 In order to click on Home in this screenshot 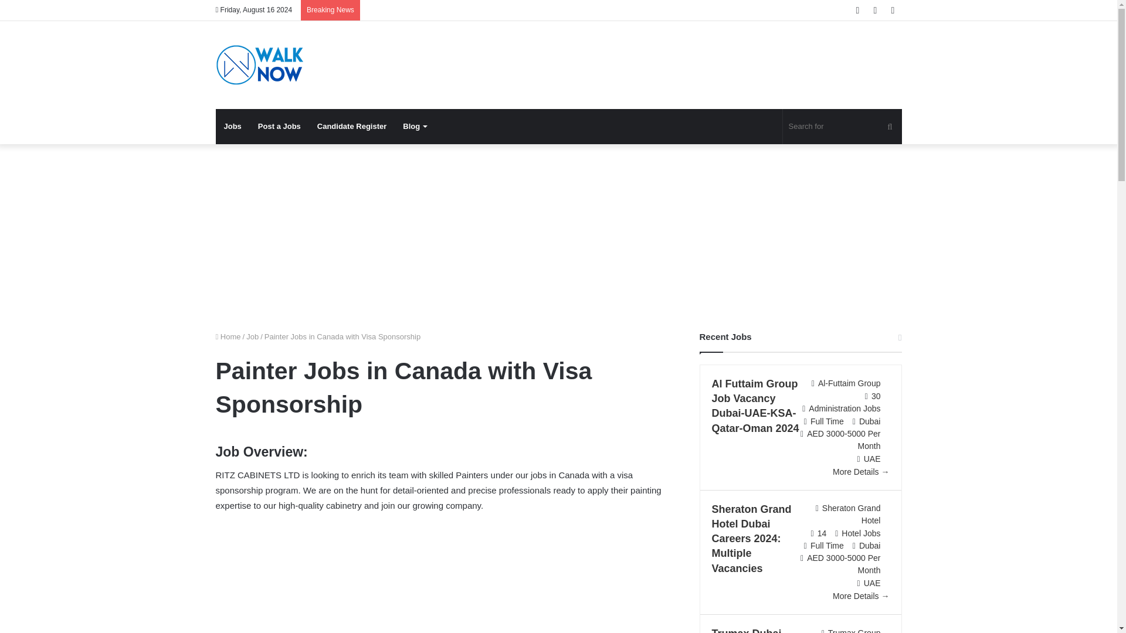, I will do `click(228, 336)`.